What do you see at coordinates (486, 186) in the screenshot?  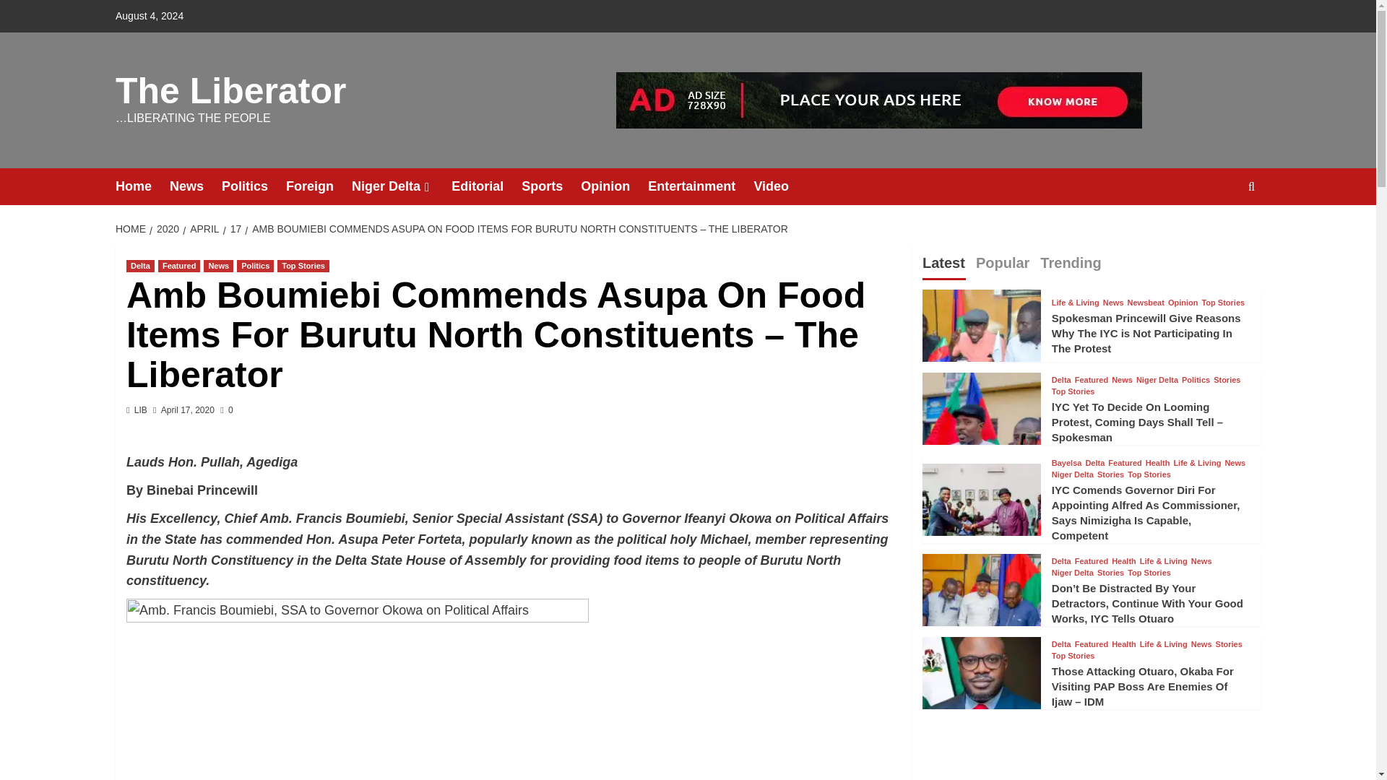 I see `Editorial` at bounding box center [486, 186].